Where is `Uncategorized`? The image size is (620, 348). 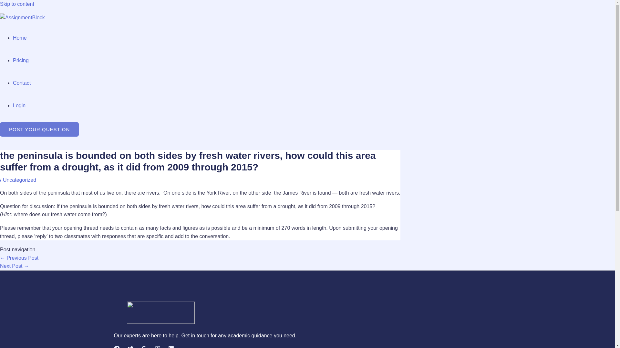 Uncategorized is located at coordinates (19, 180).